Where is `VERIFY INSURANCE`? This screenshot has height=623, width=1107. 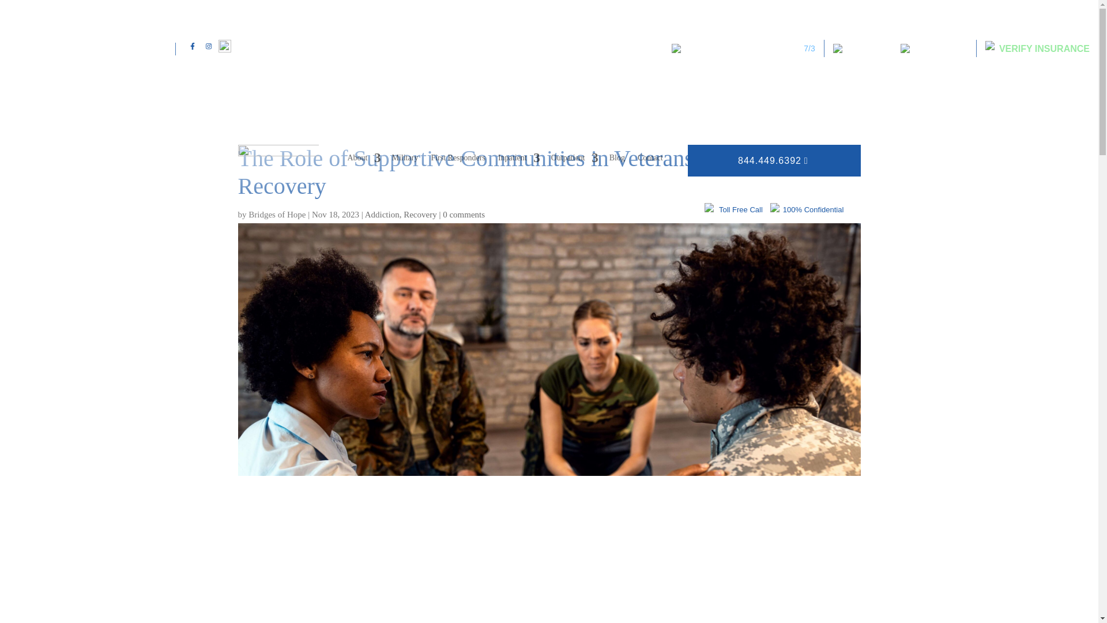 VERIFY INSURANCE is located at coordinates (1033, 48).